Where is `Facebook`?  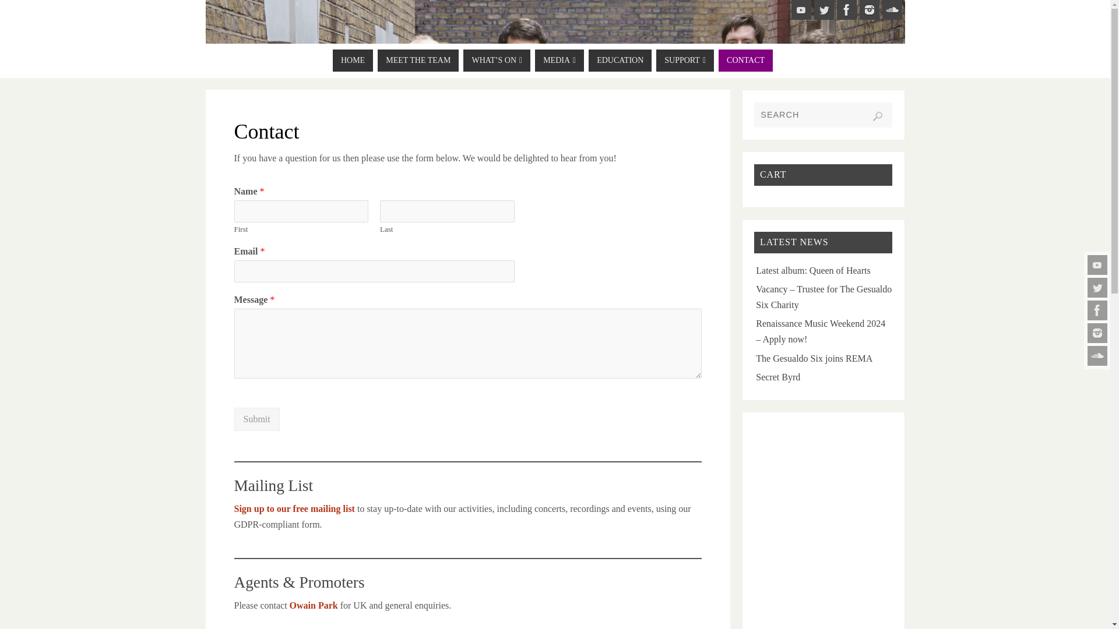
Facebook is located at coordinates (847, 9).